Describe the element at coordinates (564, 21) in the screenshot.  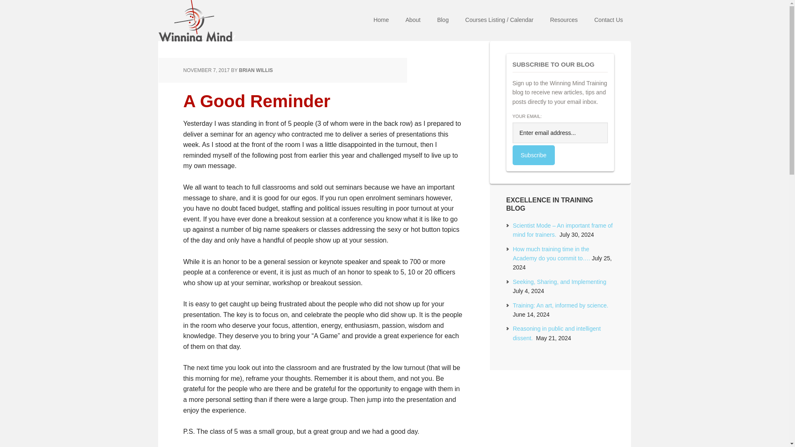
I see `Resources` at that location.